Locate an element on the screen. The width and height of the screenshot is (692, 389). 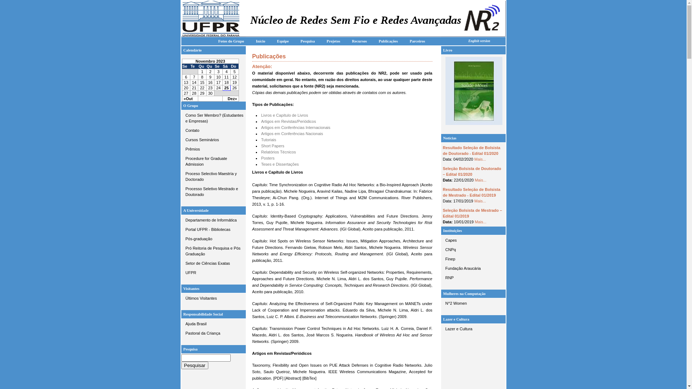
Fotos do Grupo is located at coordinates (231, 41).